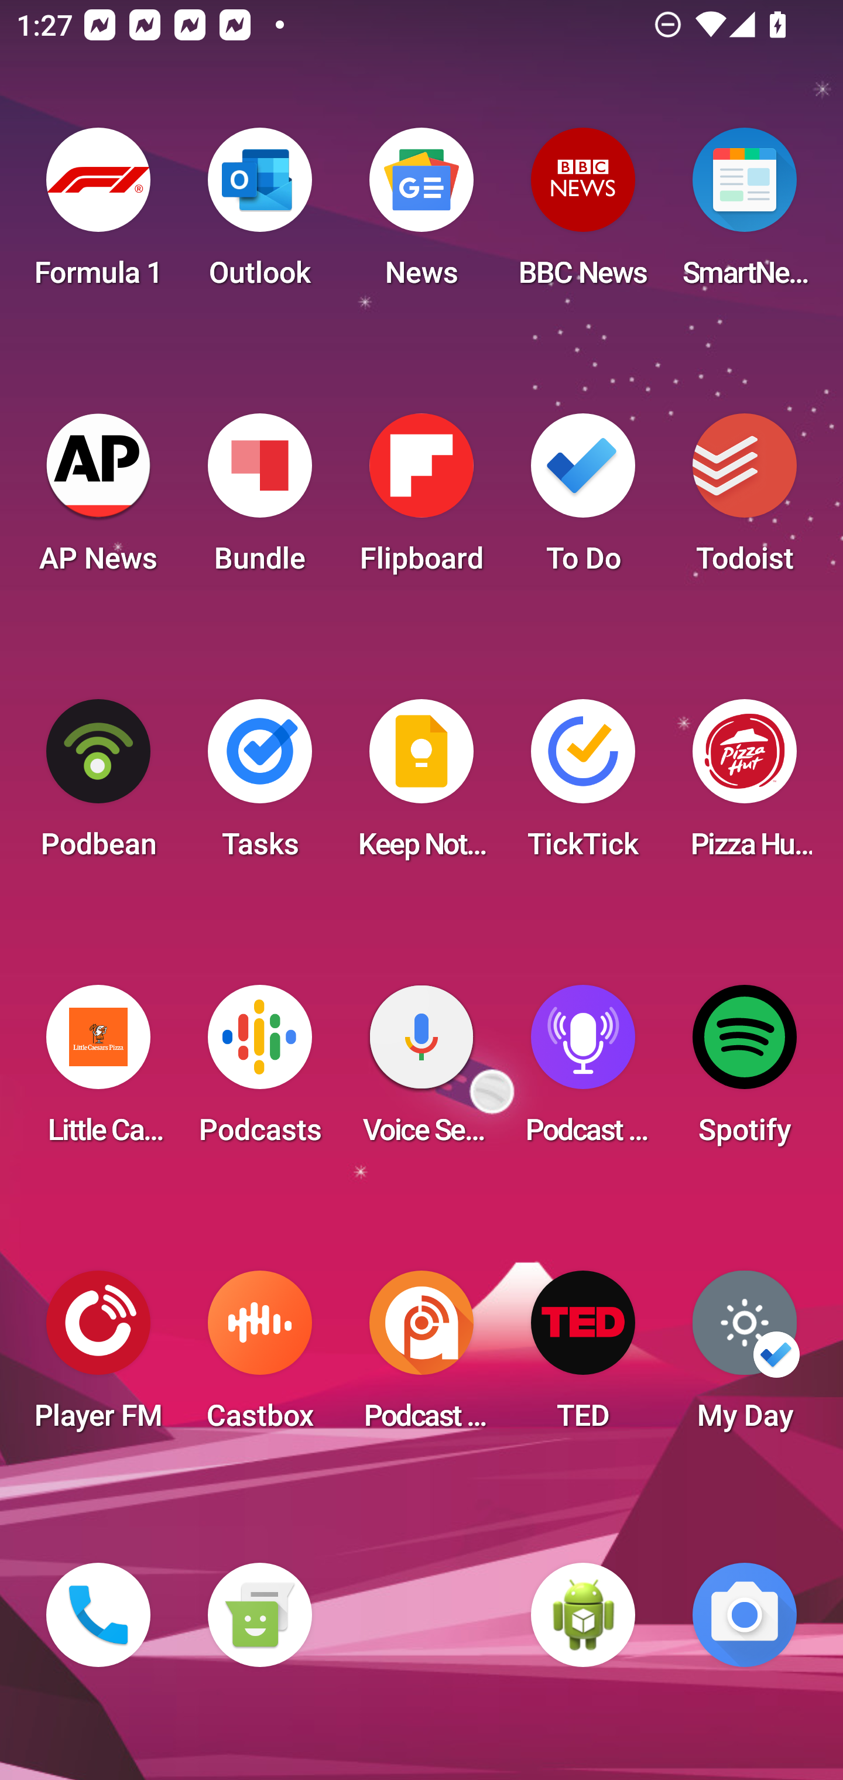  Describe the element at coordinates (583, 1072) in the screenshot. I see `Podcast Player` at that location.